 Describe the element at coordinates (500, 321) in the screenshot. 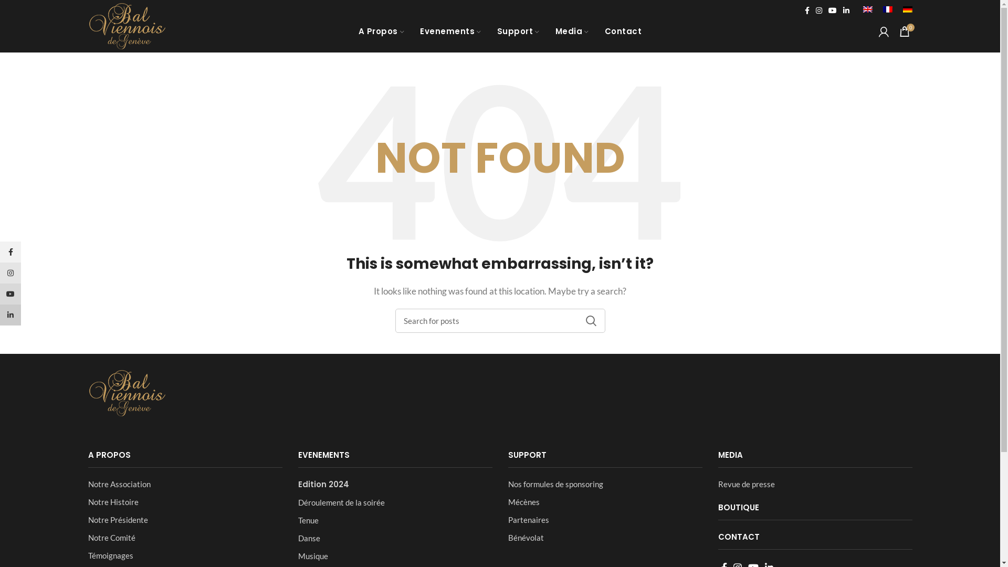

I see `Search for posts` at that location.